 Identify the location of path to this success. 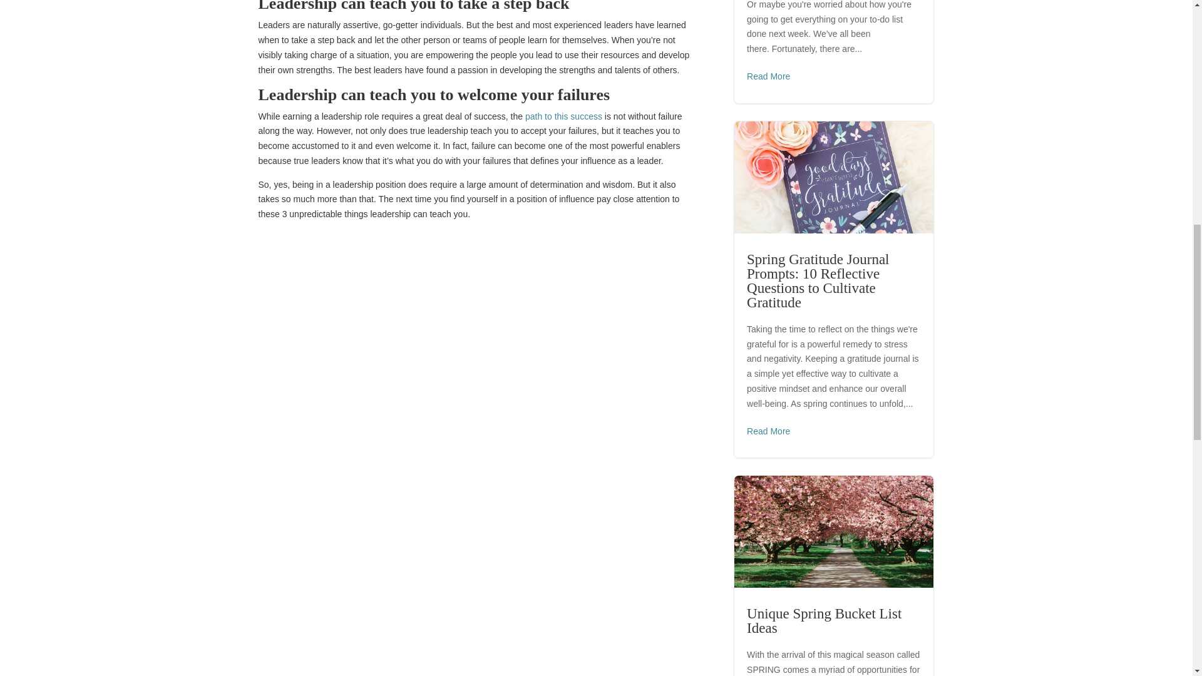
(563, 116).